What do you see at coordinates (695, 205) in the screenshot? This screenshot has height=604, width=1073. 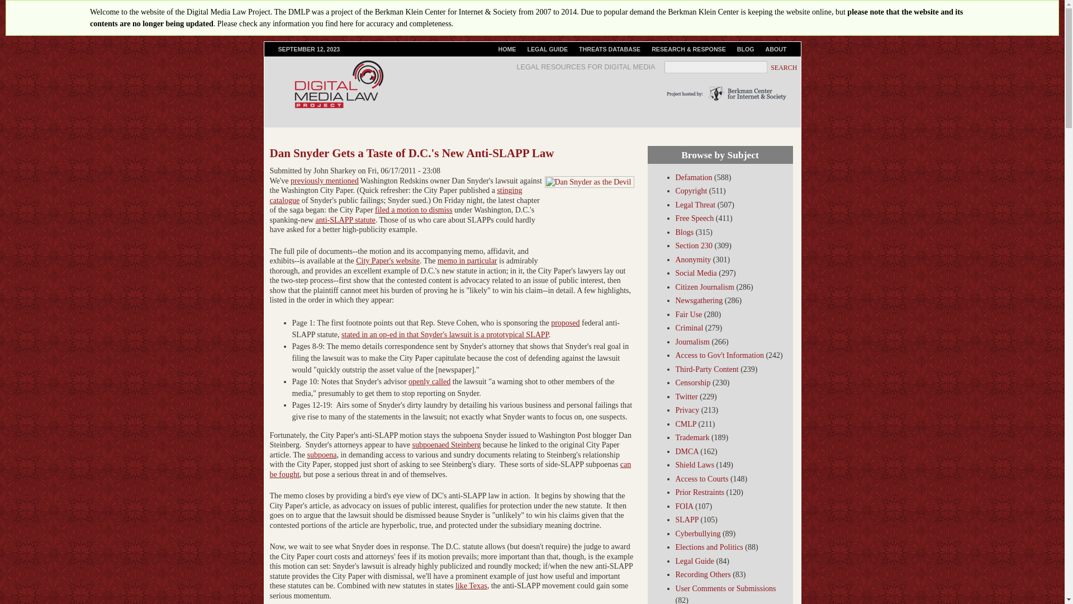 I see `Legal Threat` at bounding box center [695, 205].